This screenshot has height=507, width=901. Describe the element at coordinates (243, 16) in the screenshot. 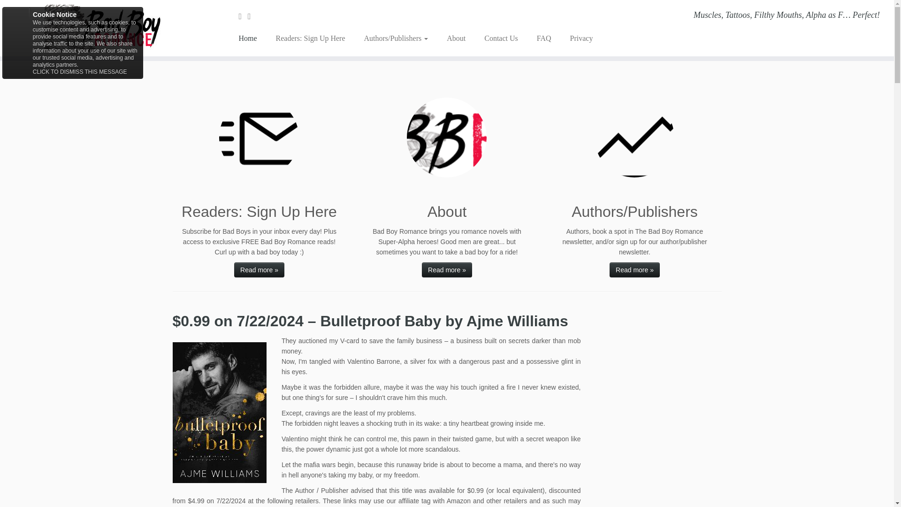

I see `Subscribe to my rss feed` at that location.